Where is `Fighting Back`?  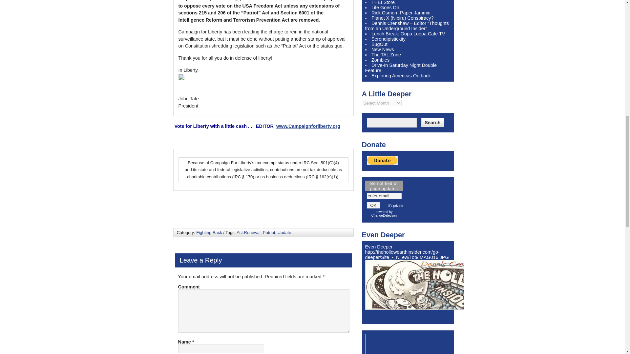 Fighting Back is located at coordinates (209, 233).